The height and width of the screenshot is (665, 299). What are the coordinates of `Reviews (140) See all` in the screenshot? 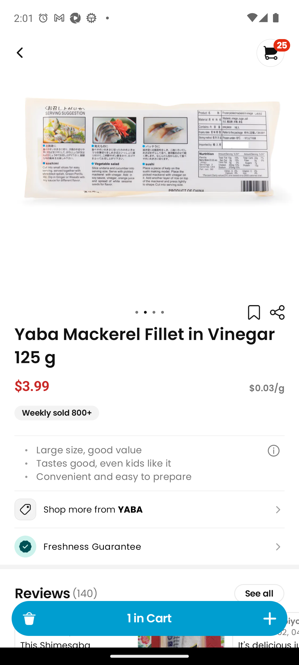 It's located at (149, 594).